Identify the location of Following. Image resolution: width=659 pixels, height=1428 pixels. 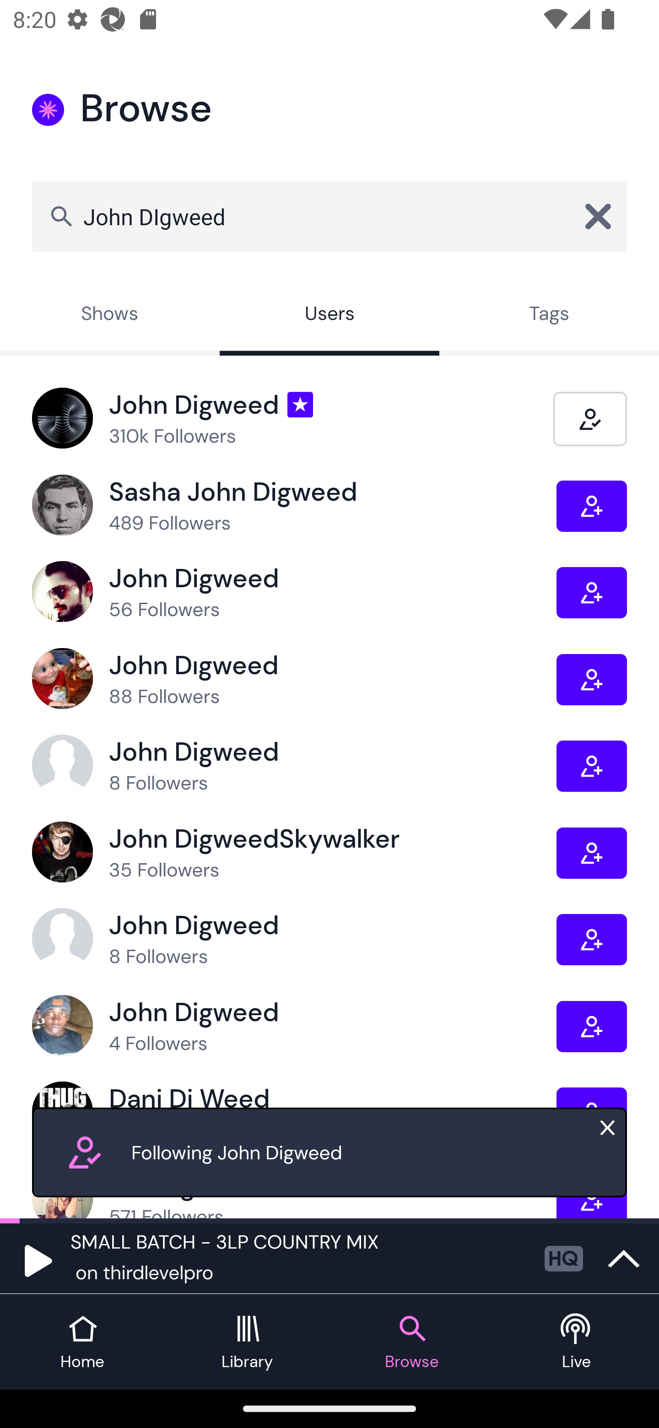
(590, 418).